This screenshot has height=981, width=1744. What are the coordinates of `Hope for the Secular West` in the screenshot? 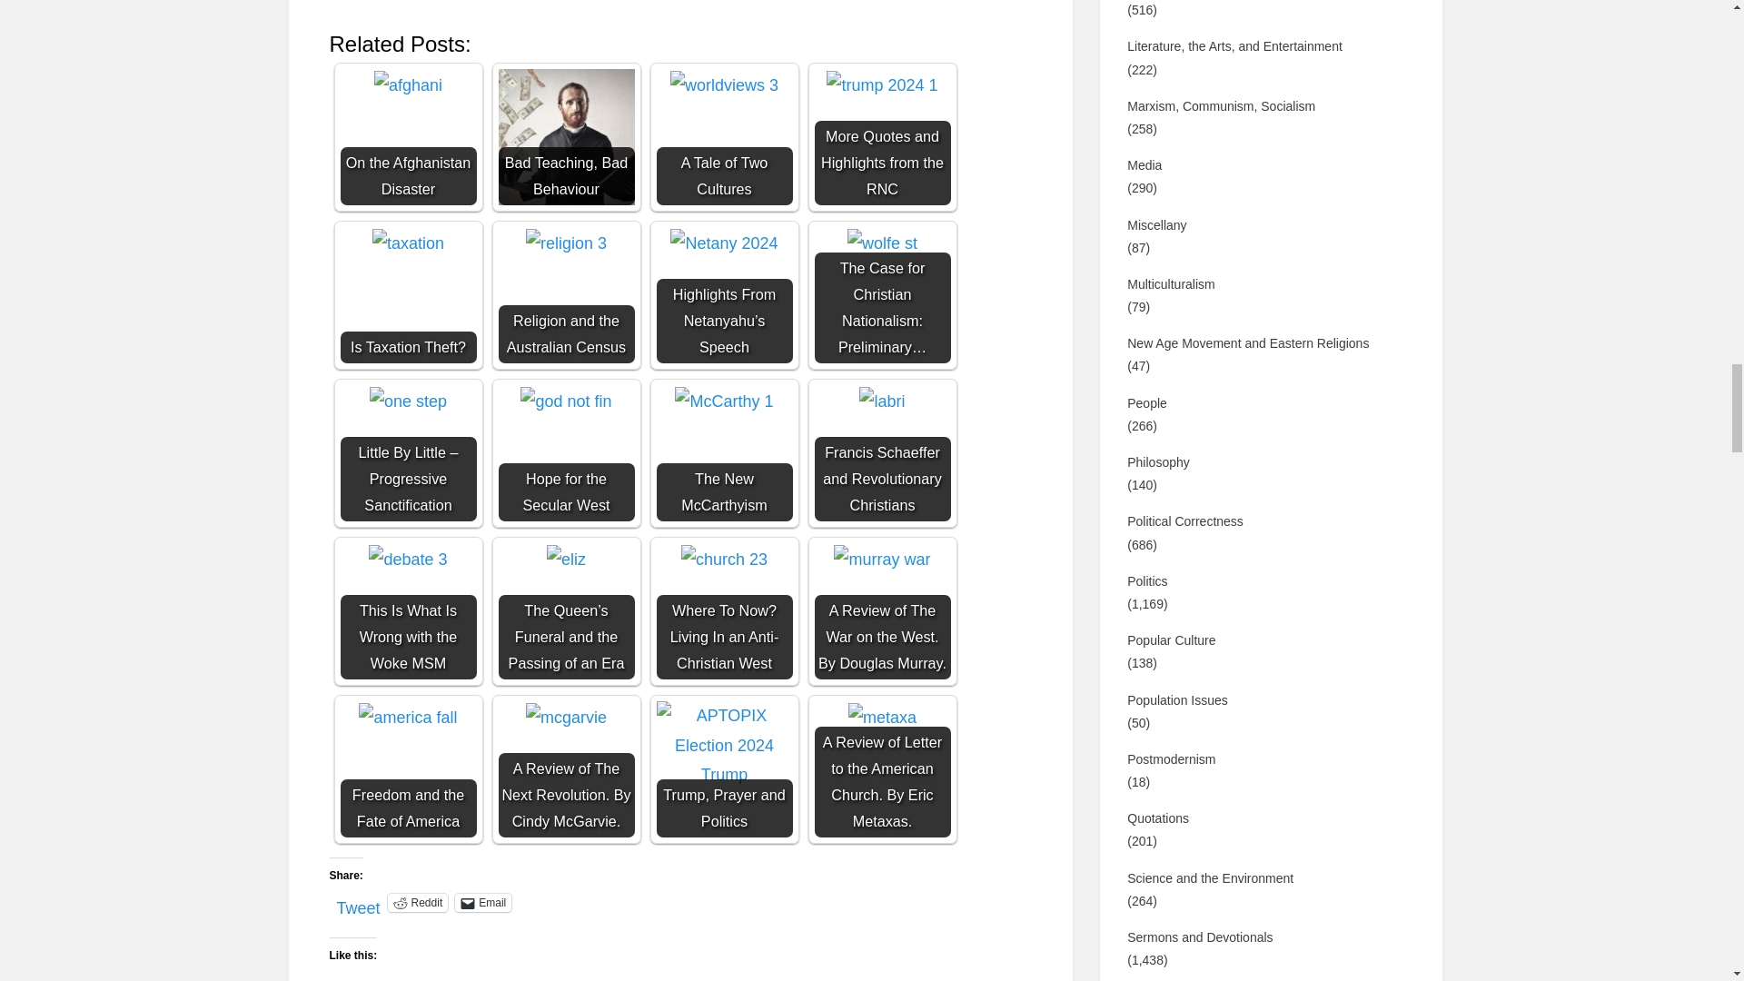 It's located at (565, 401).